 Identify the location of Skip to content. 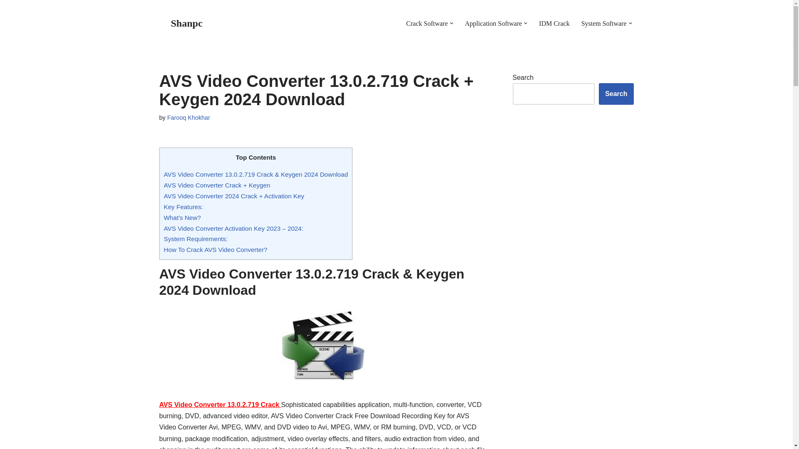
(6, 17).